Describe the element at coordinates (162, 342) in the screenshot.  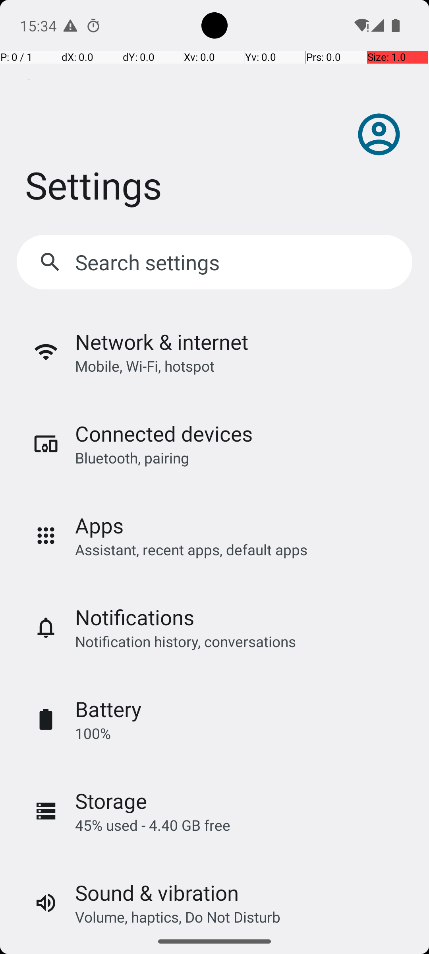
I see `Network & internet` at that location.